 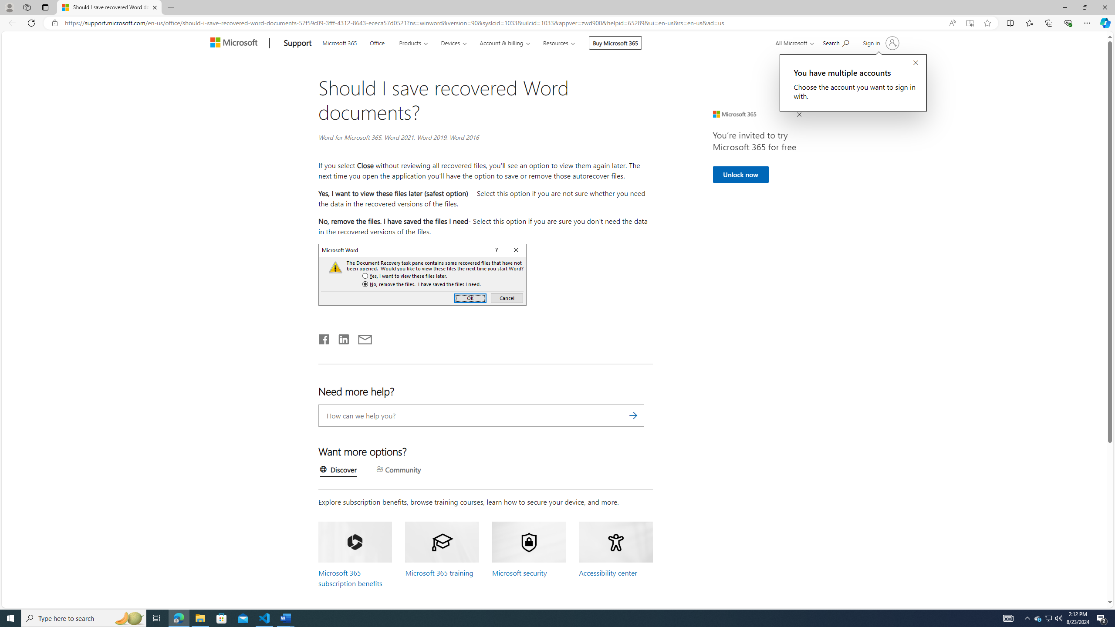 What do you see at coordinates (338, 471) in the screenshot?
I see `Discover` at bounding box center [338, 471].